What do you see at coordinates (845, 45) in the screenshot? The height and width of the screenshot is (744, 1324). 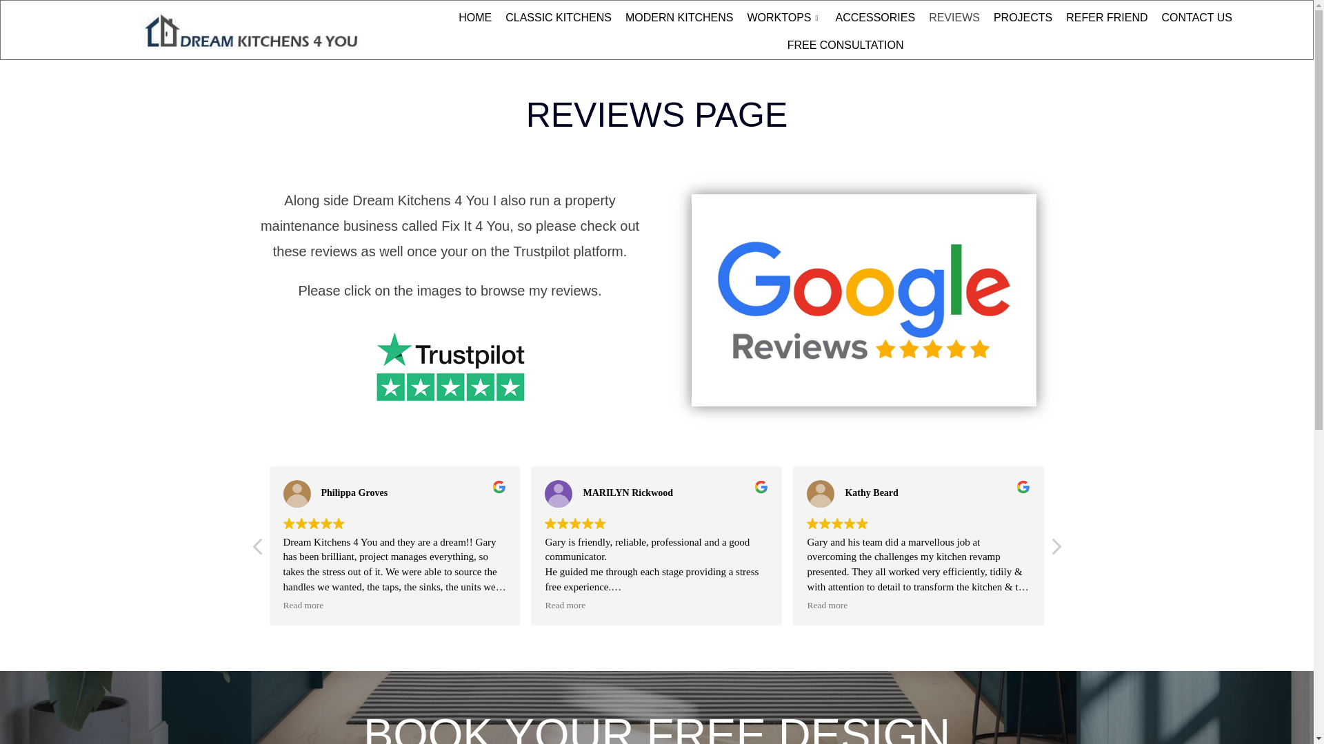 I see `FREE CONSULTATION` at bounding box center [845, 45].